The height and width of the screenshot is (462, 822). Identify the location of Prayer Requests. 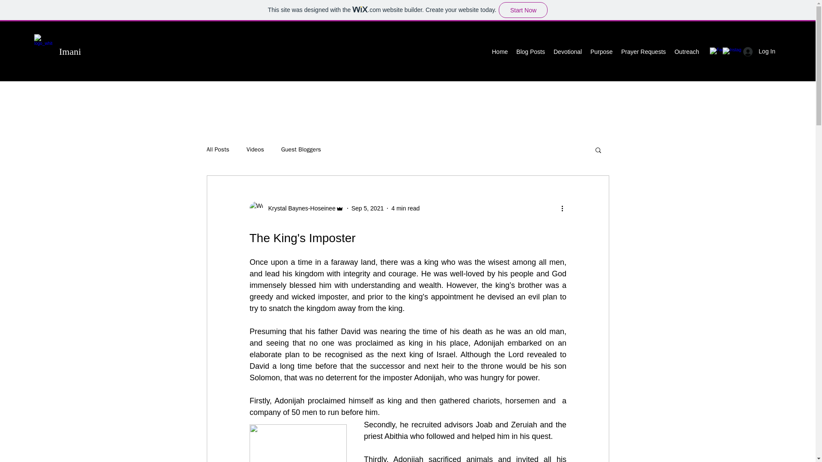
(643, 51).